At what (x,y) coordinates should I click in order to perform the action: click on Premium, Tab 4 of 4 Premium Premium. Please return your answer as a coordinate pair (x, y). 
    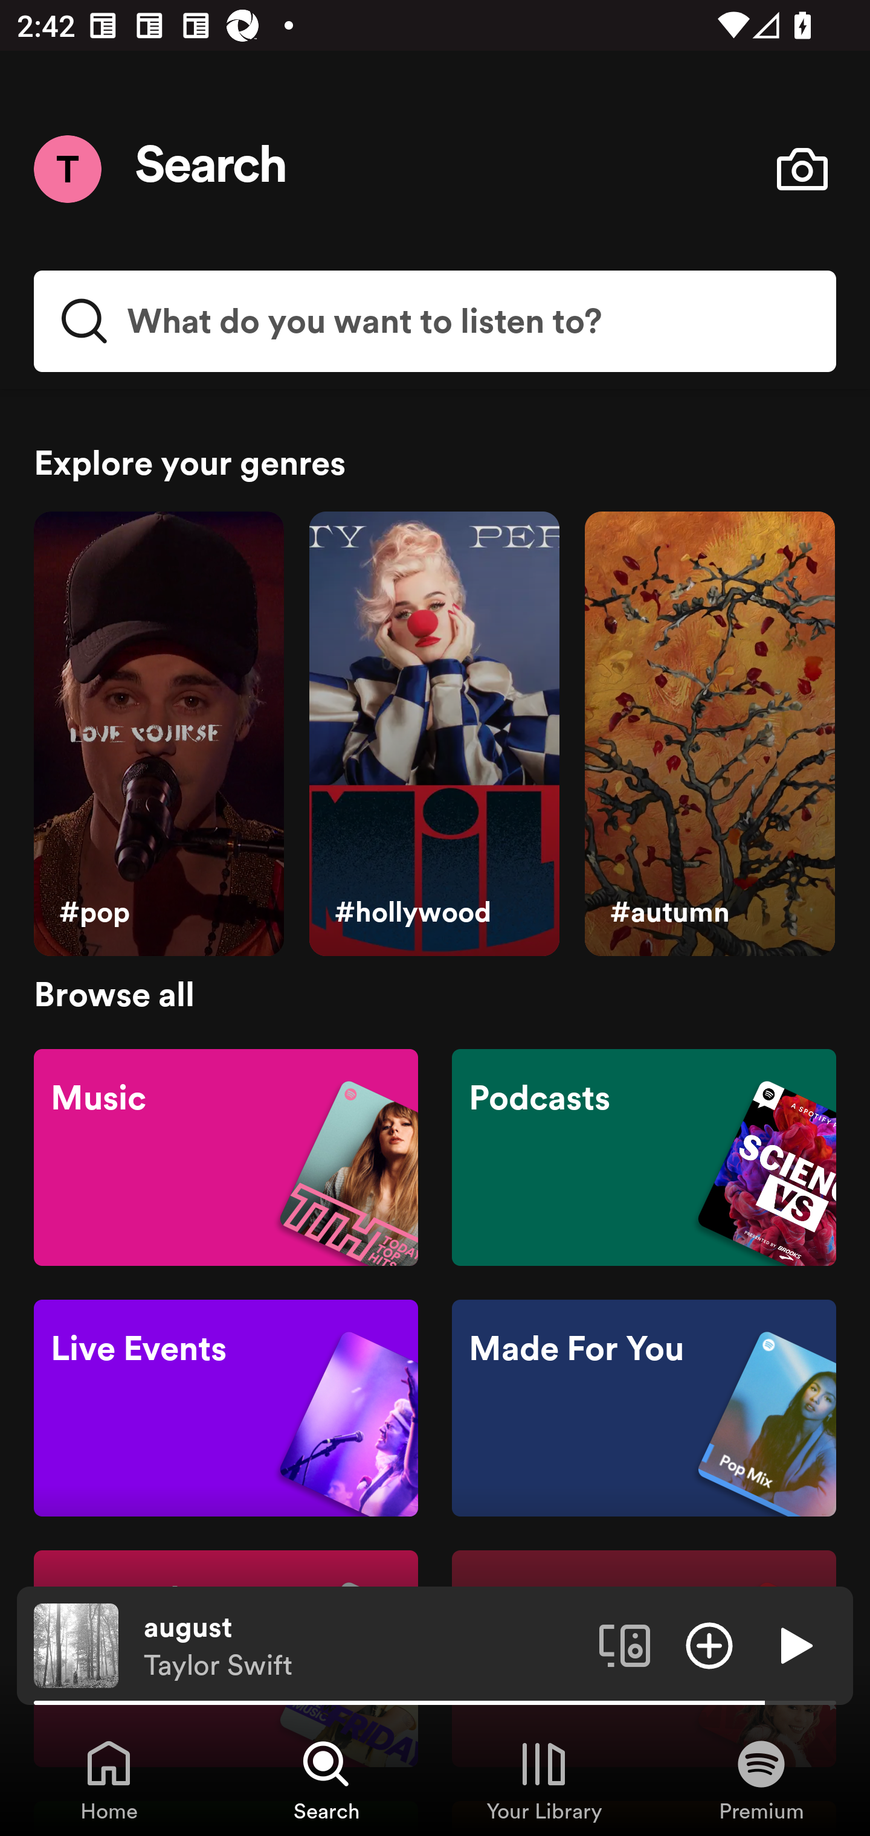
    Looking at the image, I should click on (761, 1779).